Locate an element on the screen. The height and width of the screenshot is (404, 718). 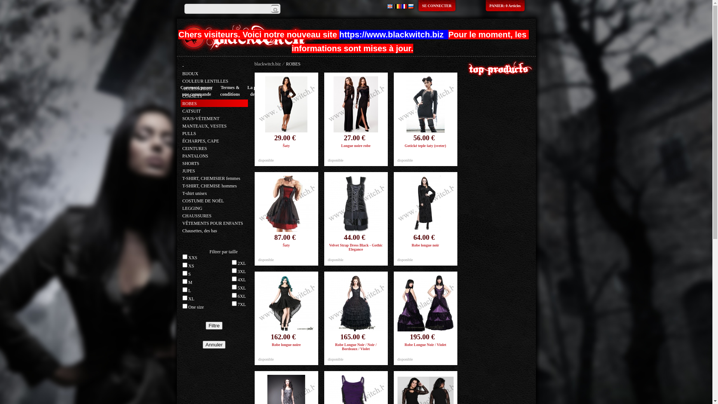
CORSETS is located at coordinates (192, 96).